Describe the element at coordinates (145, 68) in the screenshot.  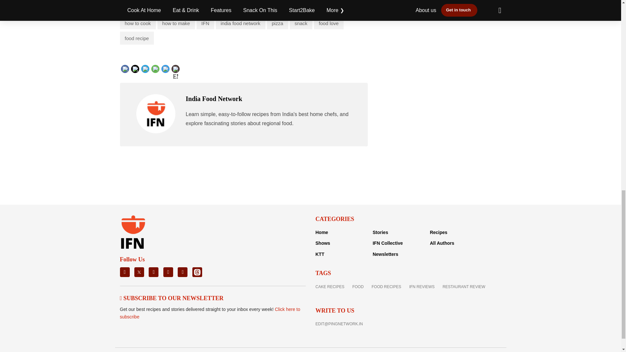
I see `Twitter` at that location.